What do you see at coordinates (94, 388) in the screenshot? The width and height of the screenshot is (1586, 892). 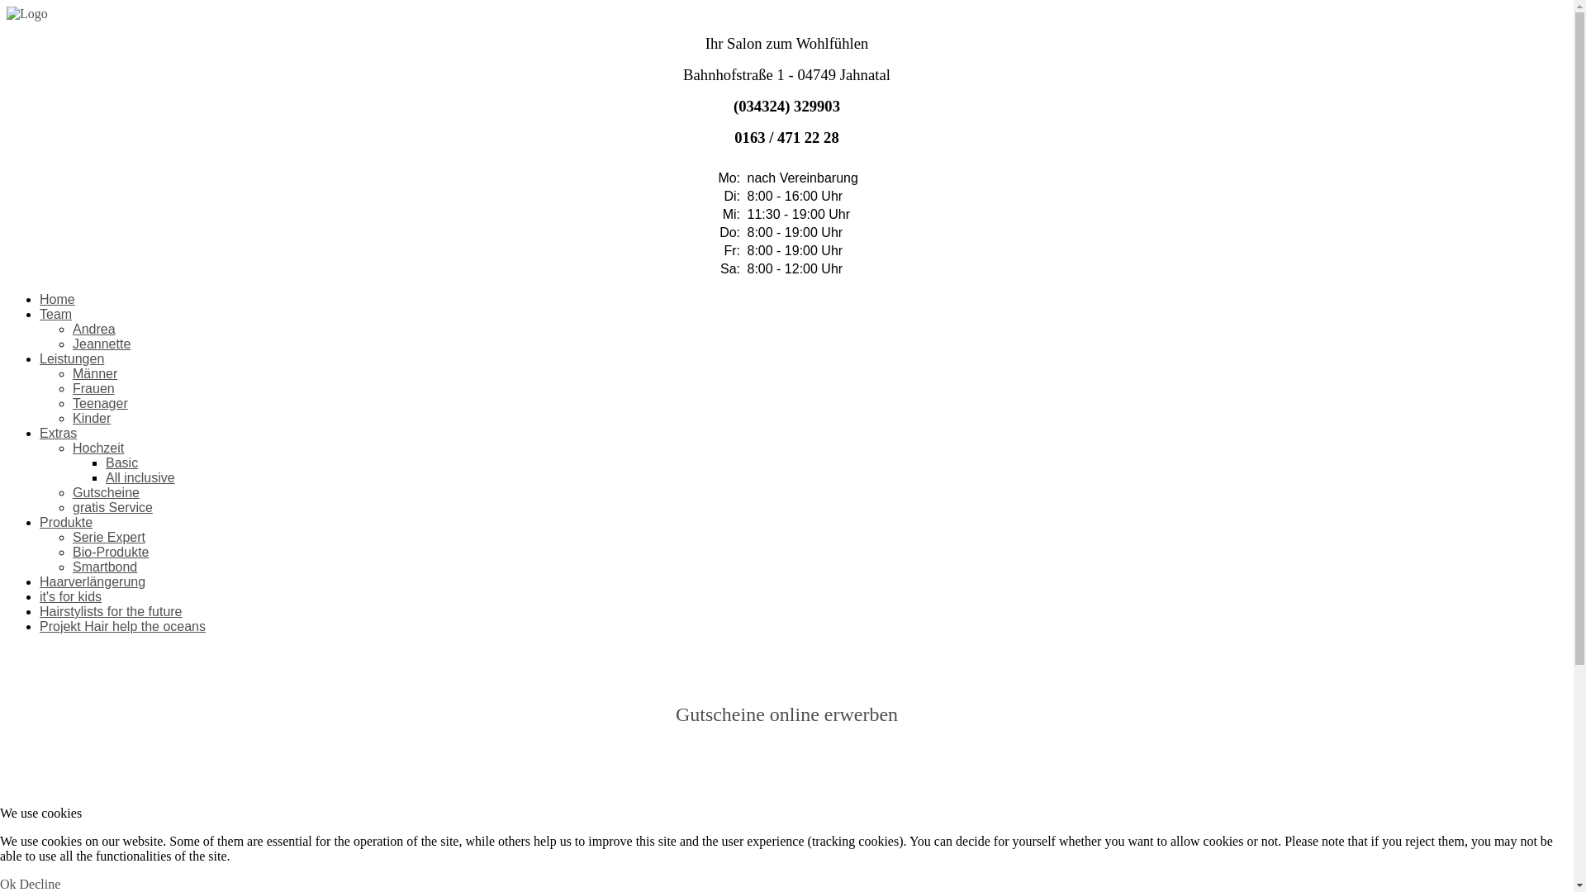 I see `Frauen` at bounding box center [94, 388].